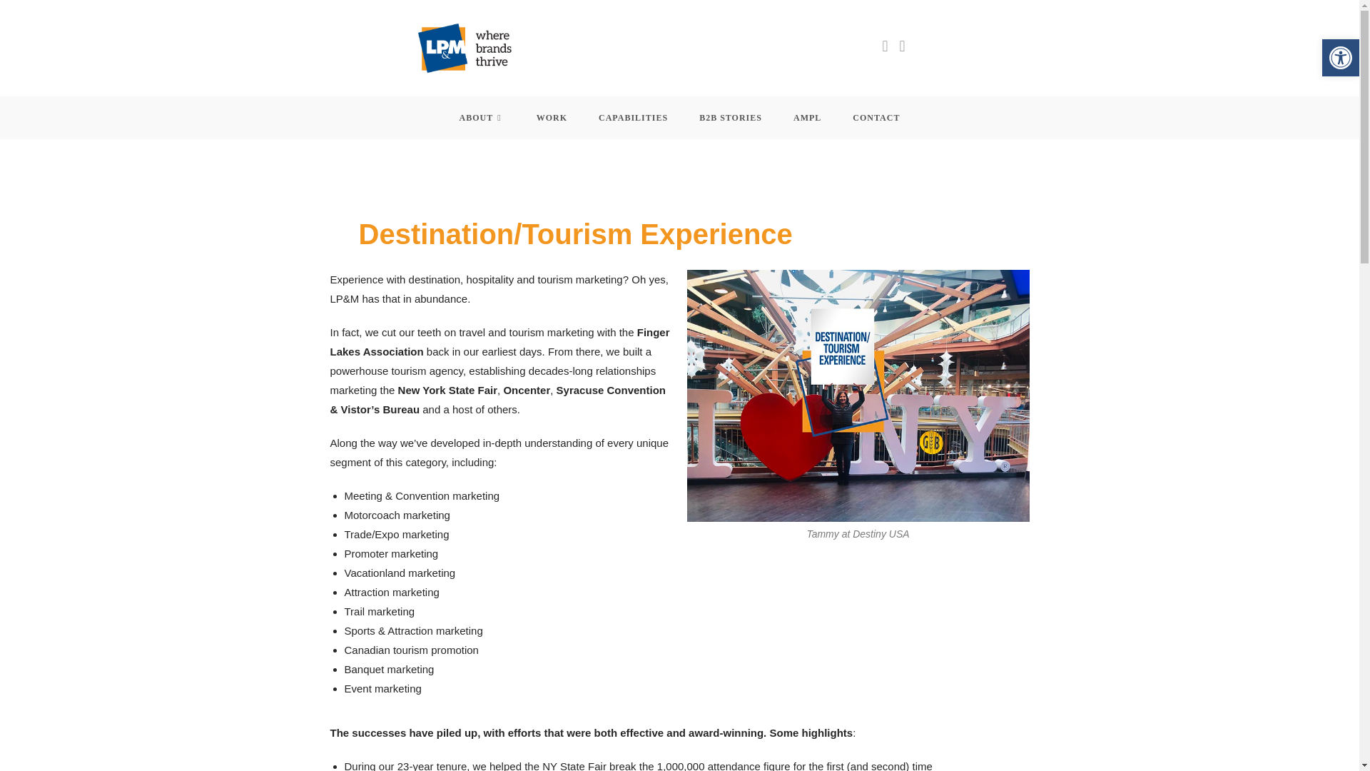 This screenshot has width=1370, height=771. I want to click on CONTACT, so click(876, 118).